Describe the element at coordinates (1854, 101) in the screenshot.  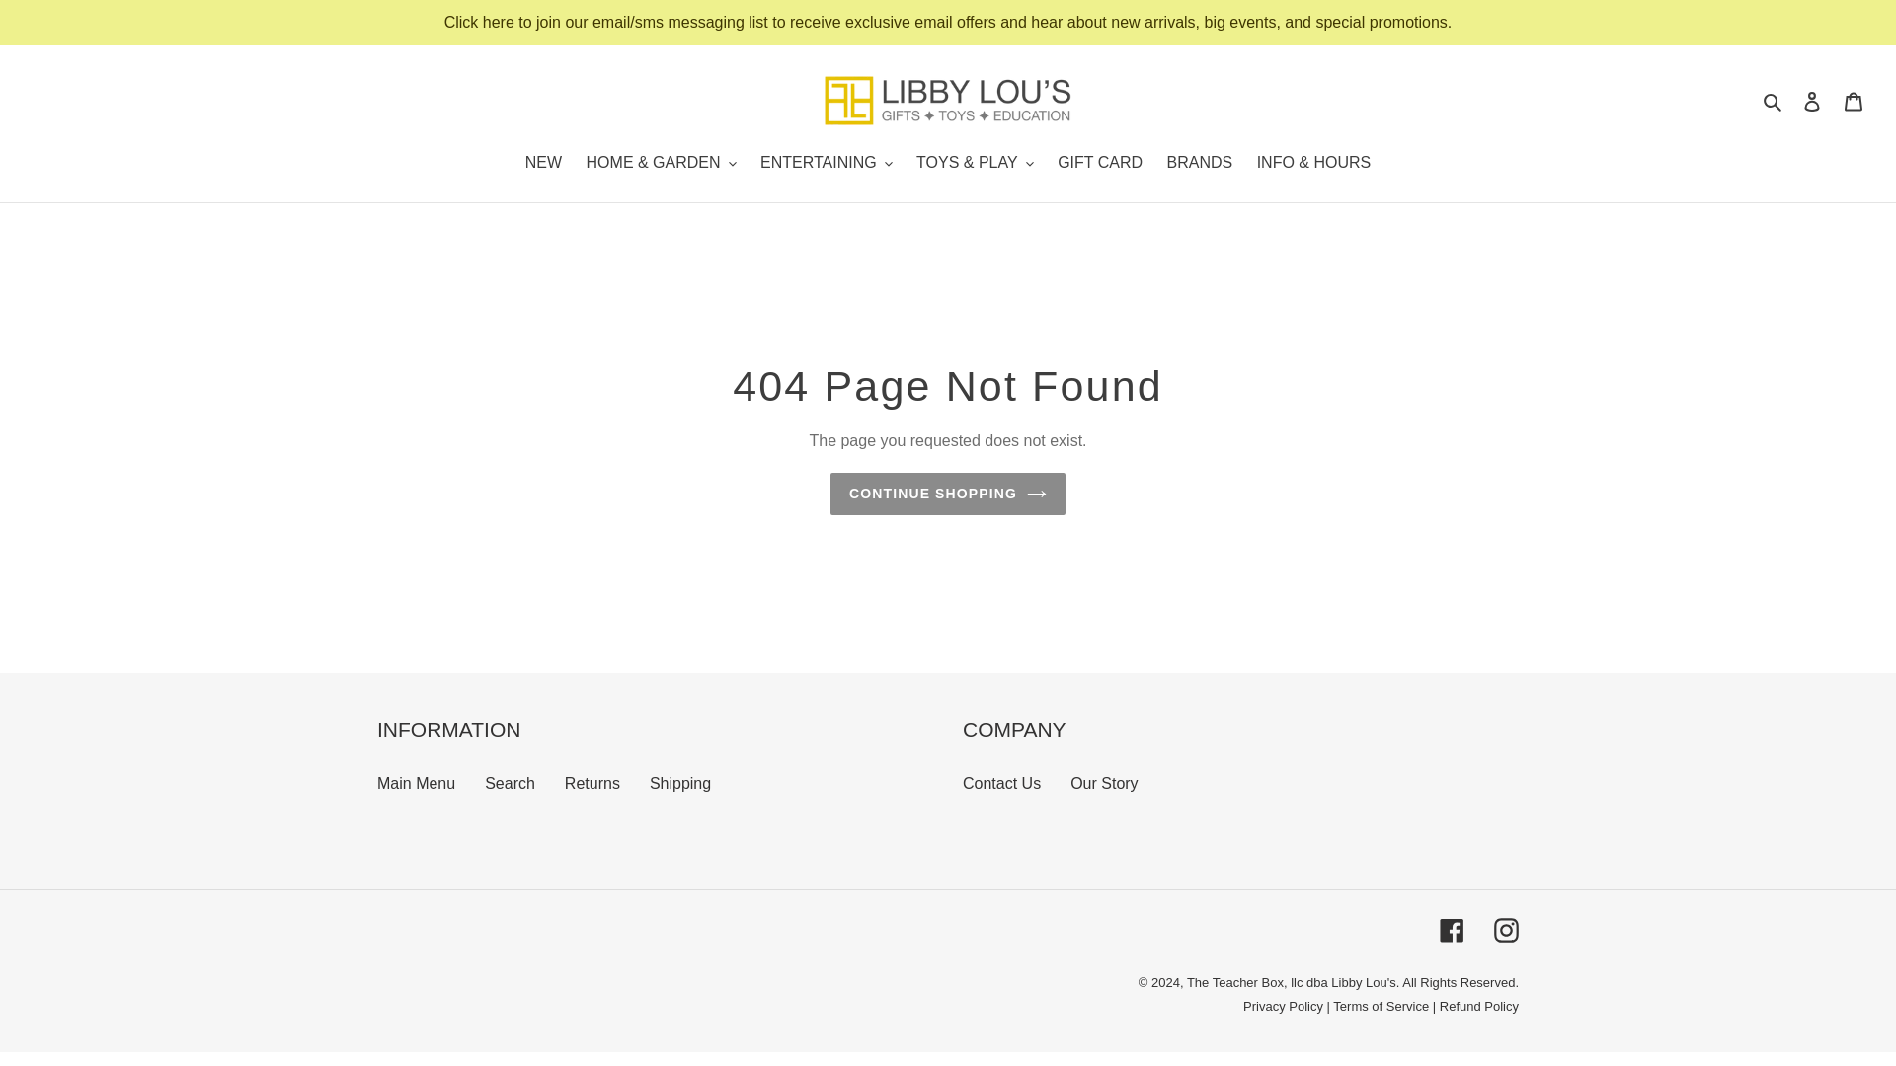
I see `Cart` at that location.